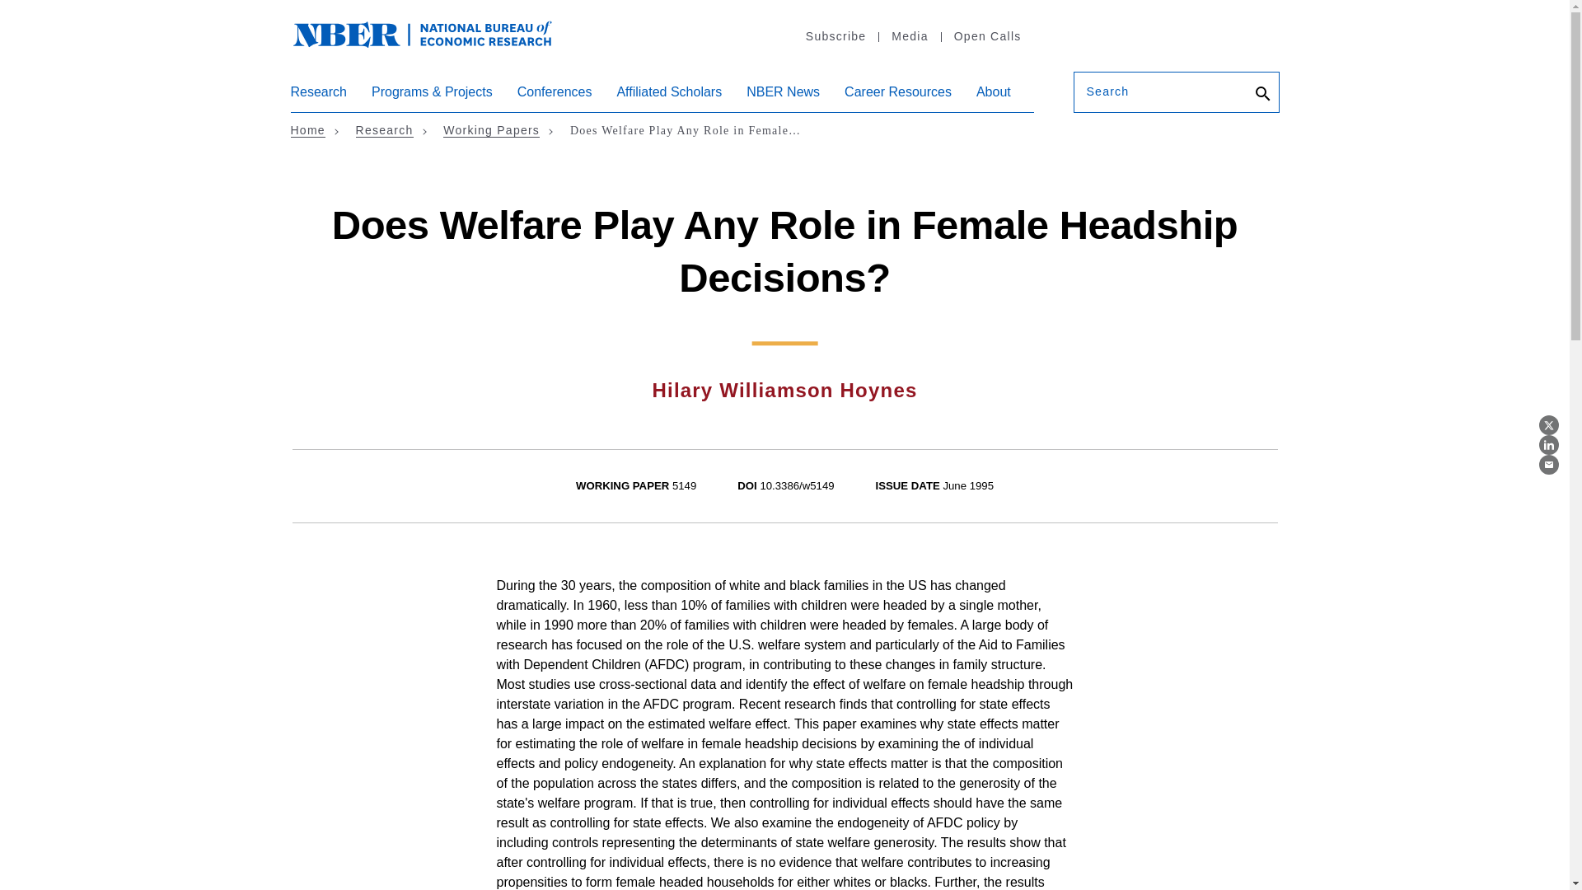 Image resolution: width=1582 pixels, height=890 pixels. What do you see at coordinates (422, 33) in the screenshot?
I see `NBER: National Bureau of Economic Research` at bounding box center [422, 33].